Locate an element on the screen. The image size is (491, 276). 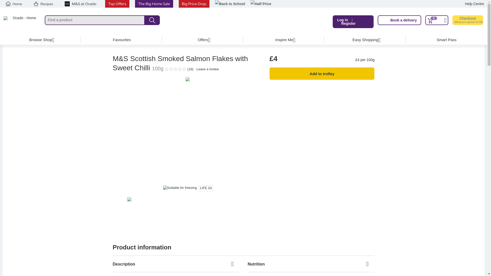
Description is located at coordinates (176, 264).